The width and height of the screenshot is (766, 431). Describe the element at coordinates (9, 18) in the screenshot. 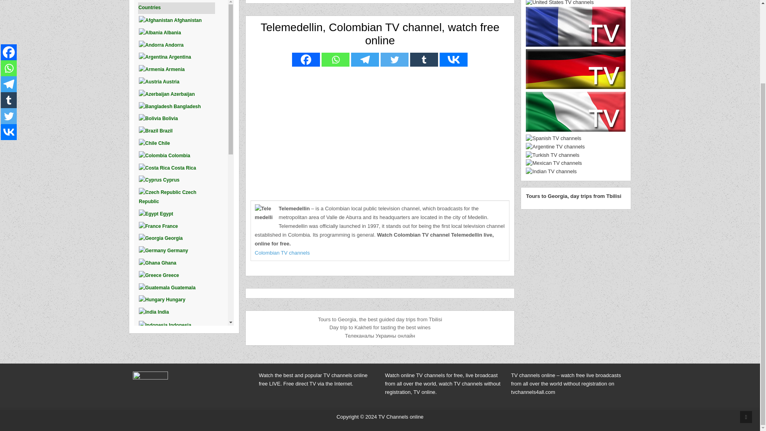

I see `Twitter` at that location.